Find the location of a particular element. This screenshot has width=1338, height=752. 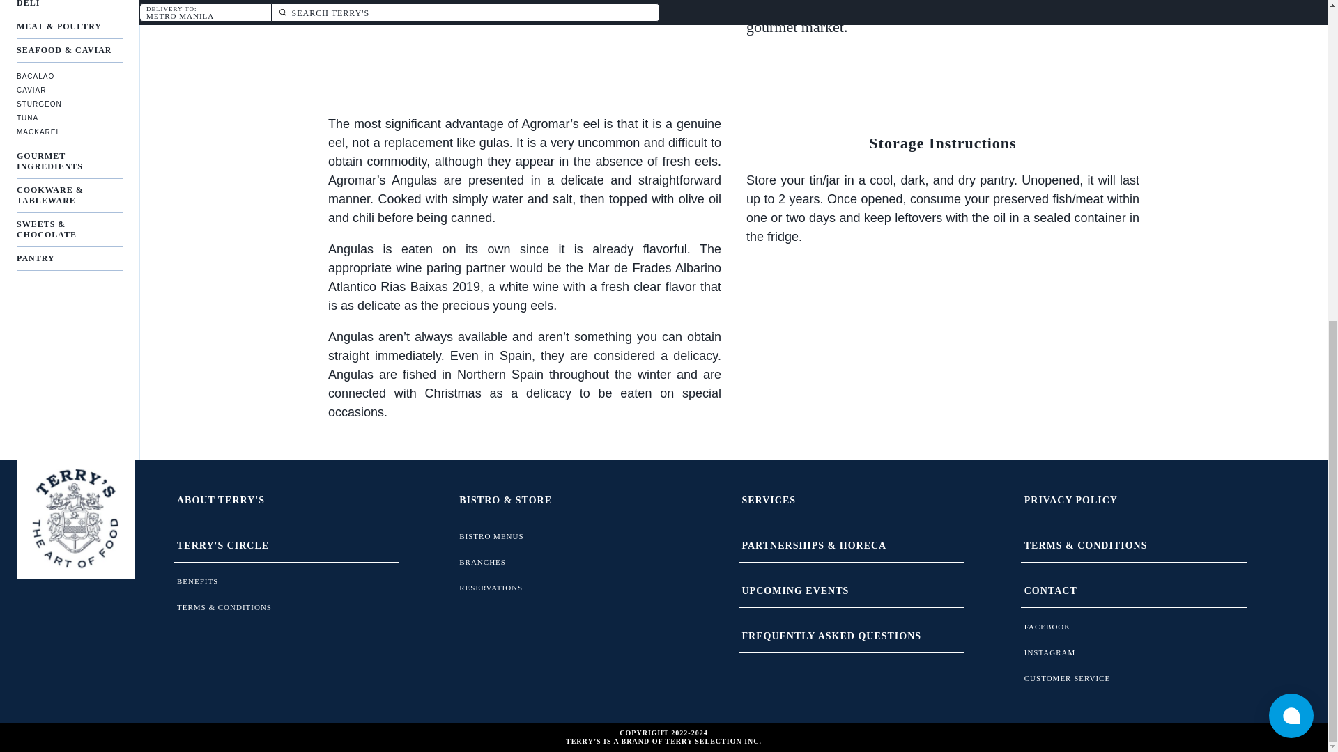

PANTRY is located at coordinates (70, 259).